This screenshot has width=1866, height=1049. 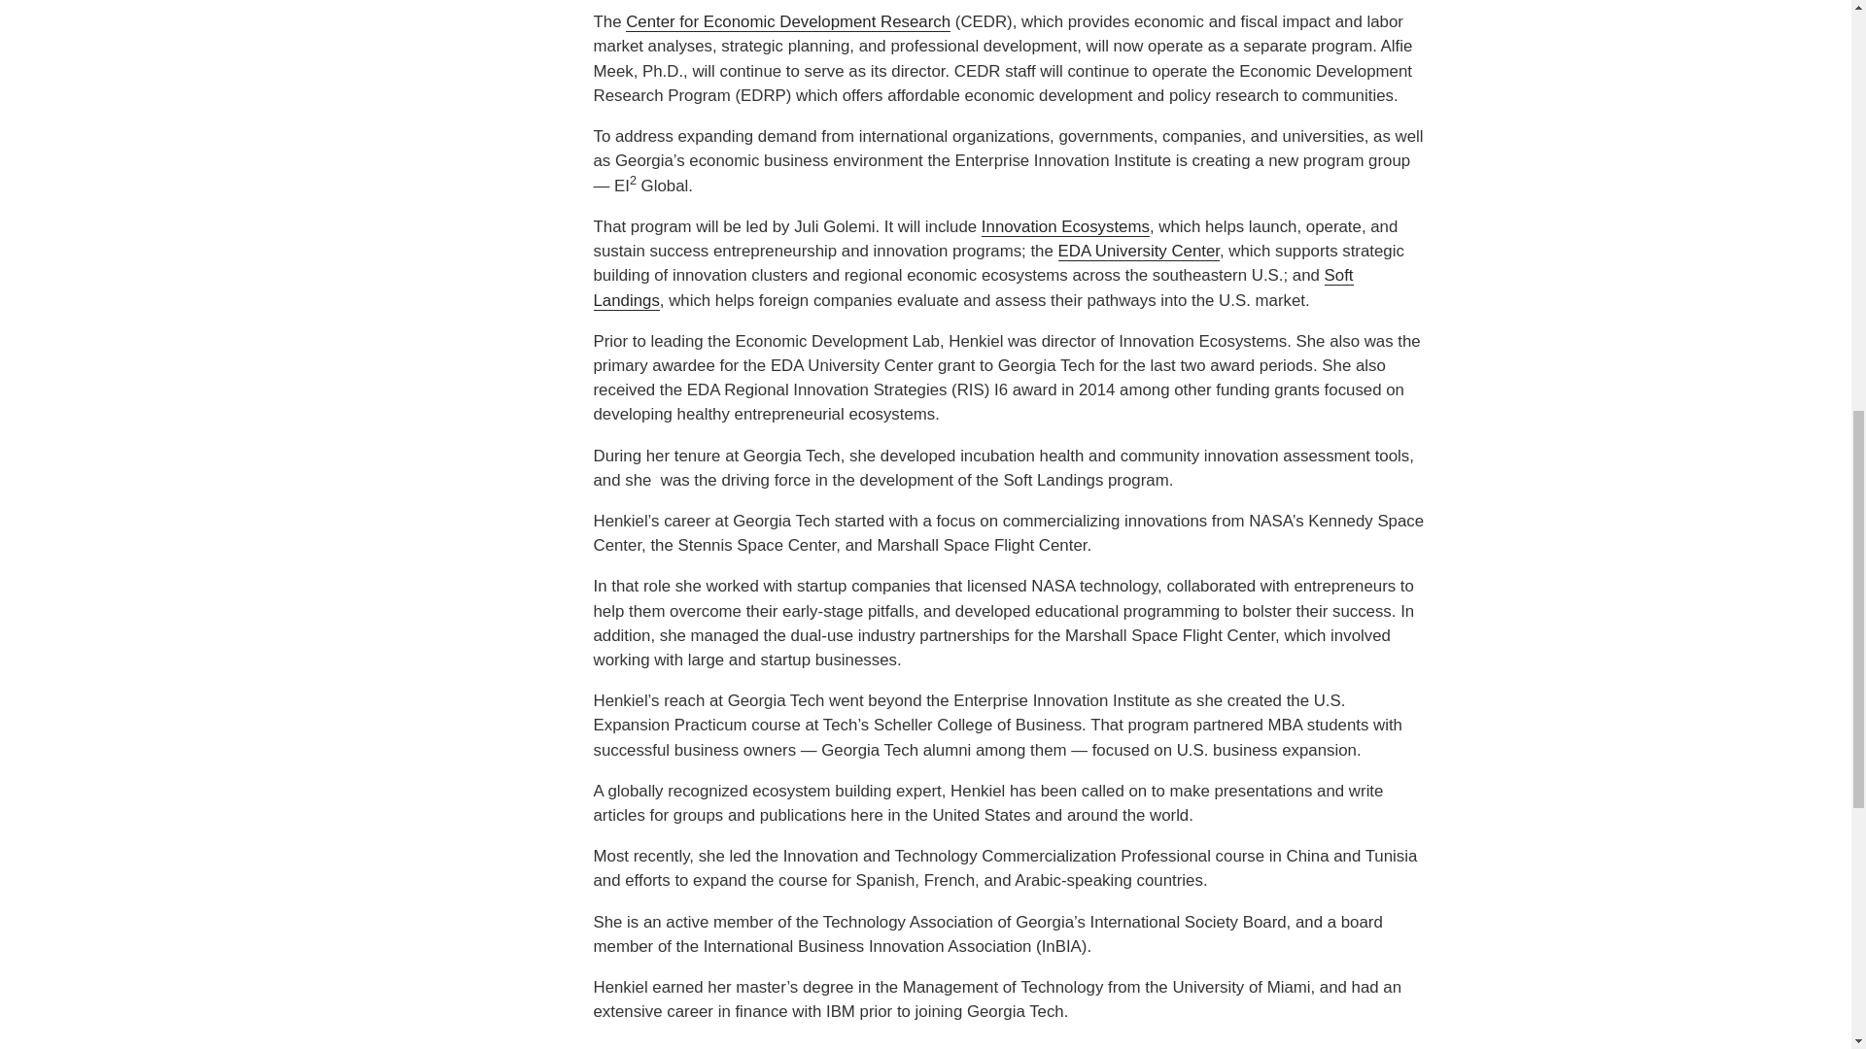 What do you see at coordinates (787, 21) in the screenshot?
I see `Center for Economic Development Research` at bounding box center [787, 21].